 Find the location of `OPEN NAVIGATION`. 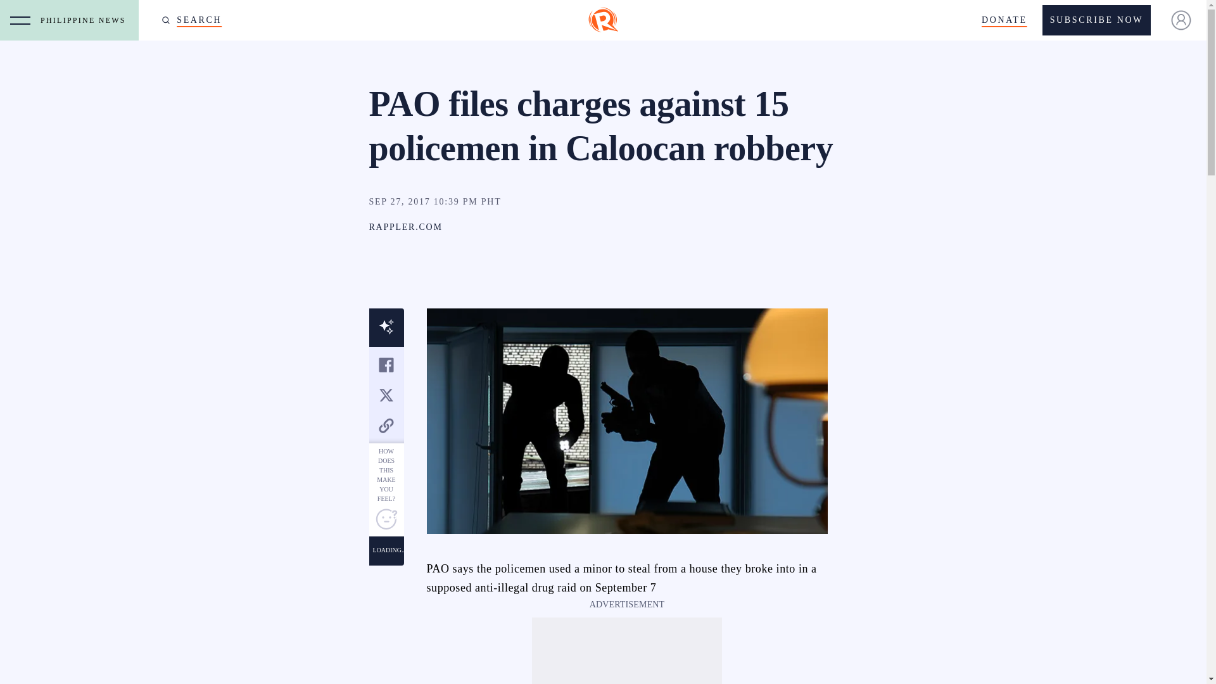

OPEN NAVIGATION is located at coordinates (20, 20).